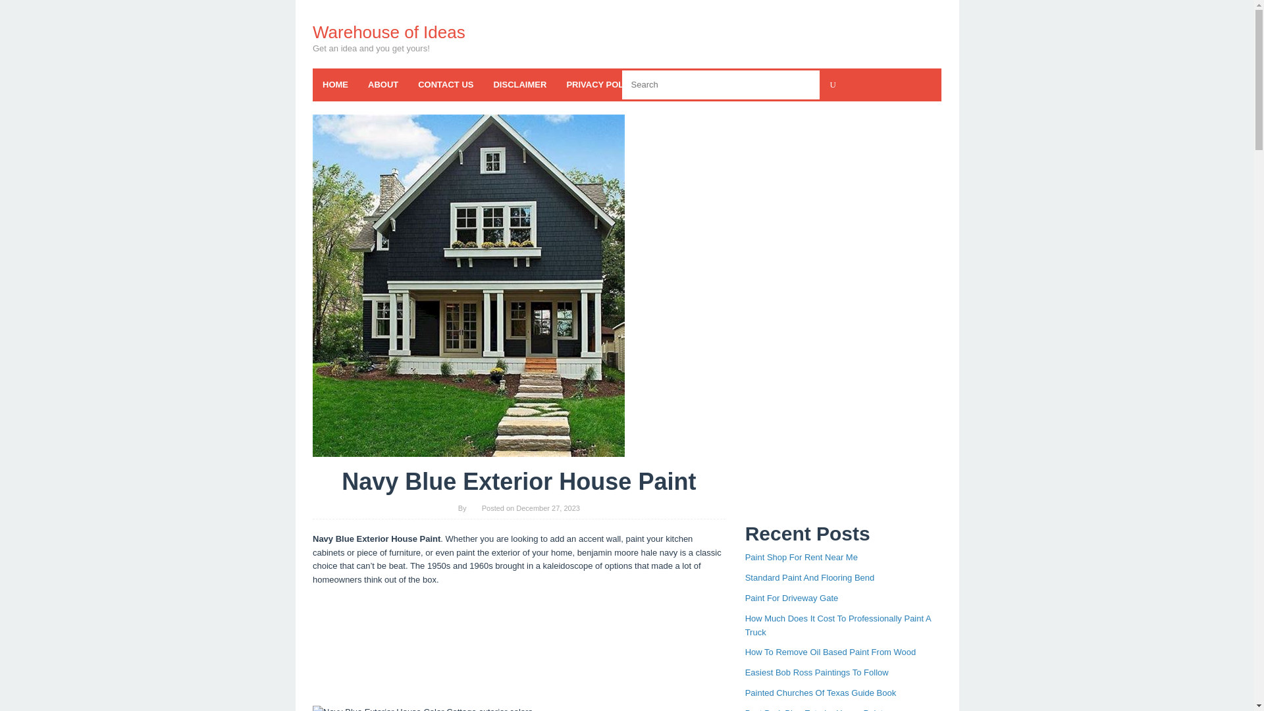 Image resolution: width=1264 pixels, height=711 pixels. Describe the element at coordinates (602, 84) in the screenshot. I see `PRIVACY POLICY` at that location.